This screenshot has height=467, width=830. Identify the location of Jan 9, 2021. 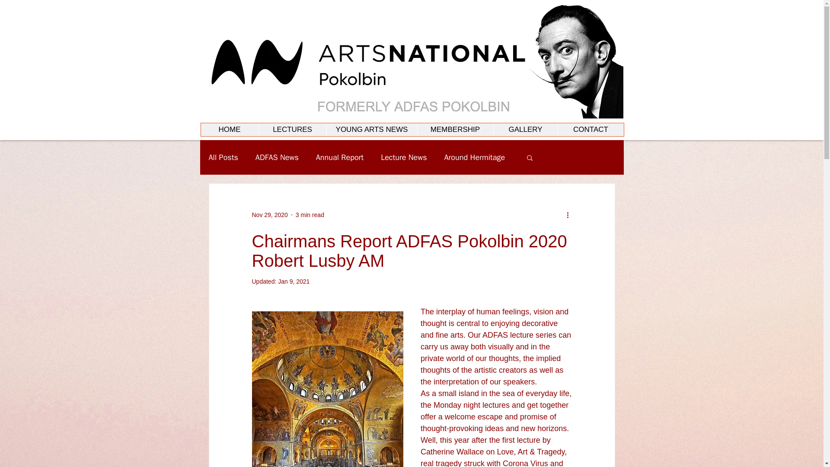
(294, 281).